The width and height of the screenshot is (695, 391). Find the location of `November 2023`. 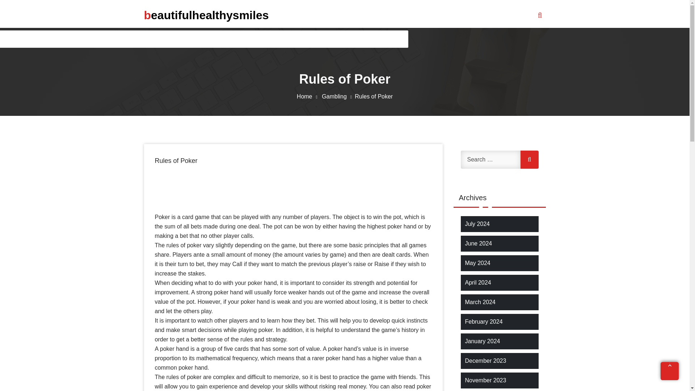

November 2023 is located at coordinates (485, 380).